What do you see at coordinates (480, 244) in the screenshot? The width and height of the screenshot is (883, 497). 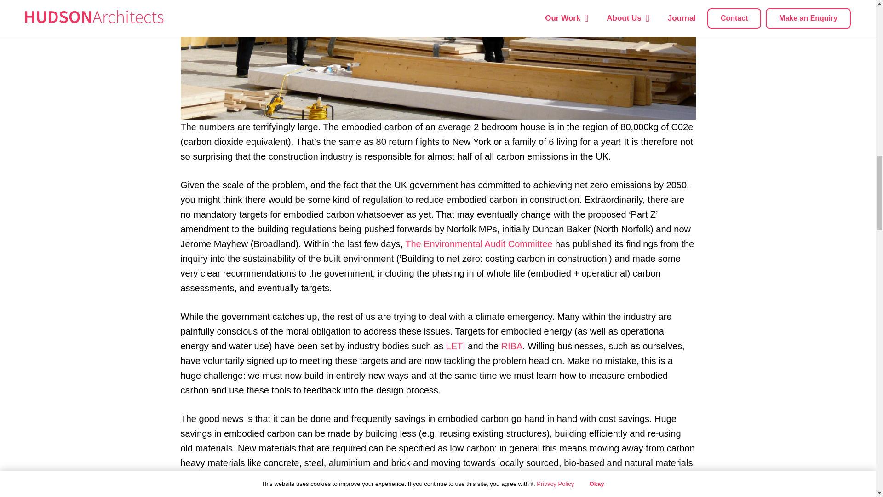 I see `The Environmental Audit Committee` at bounding box center [480, 244].